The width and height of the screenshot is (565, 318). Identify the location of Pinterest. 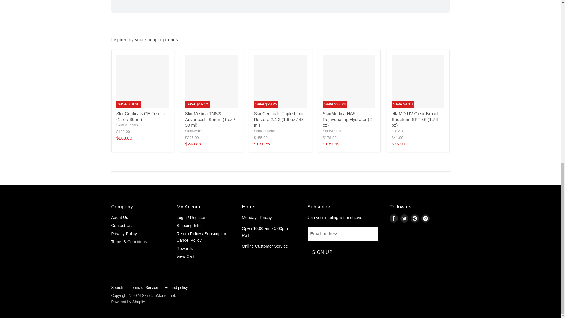
(415, 218).